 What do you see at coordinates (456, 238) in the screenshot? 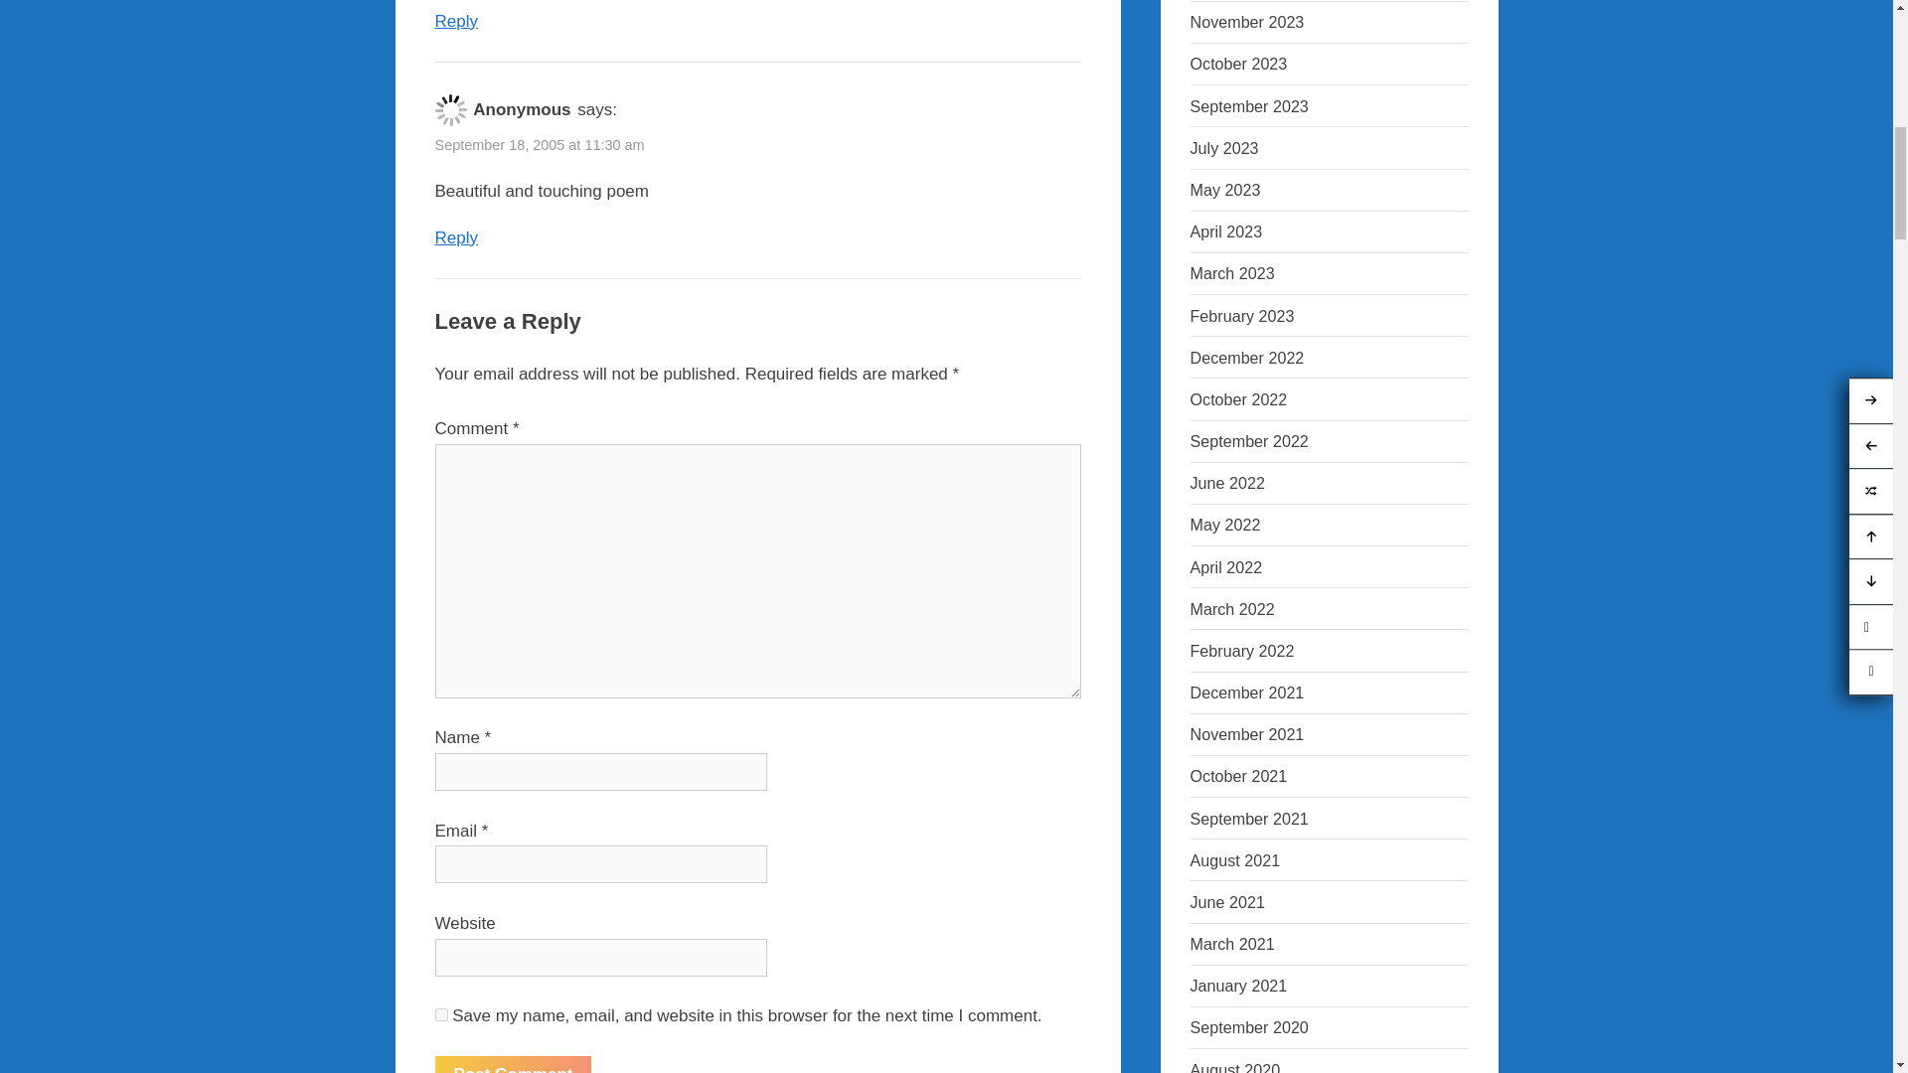
I see `Reply` at bounding box center [456, 238].